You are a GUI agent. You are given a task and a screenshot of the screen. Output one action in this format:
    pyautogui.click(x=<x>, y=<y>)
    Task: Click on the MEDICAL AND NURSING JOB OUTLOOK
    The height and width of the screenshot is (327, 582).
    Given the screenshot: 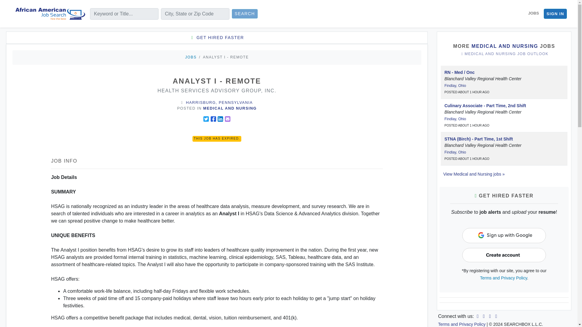 What is the action you would take?
    pyautogui.click(x=504, y=54)
    